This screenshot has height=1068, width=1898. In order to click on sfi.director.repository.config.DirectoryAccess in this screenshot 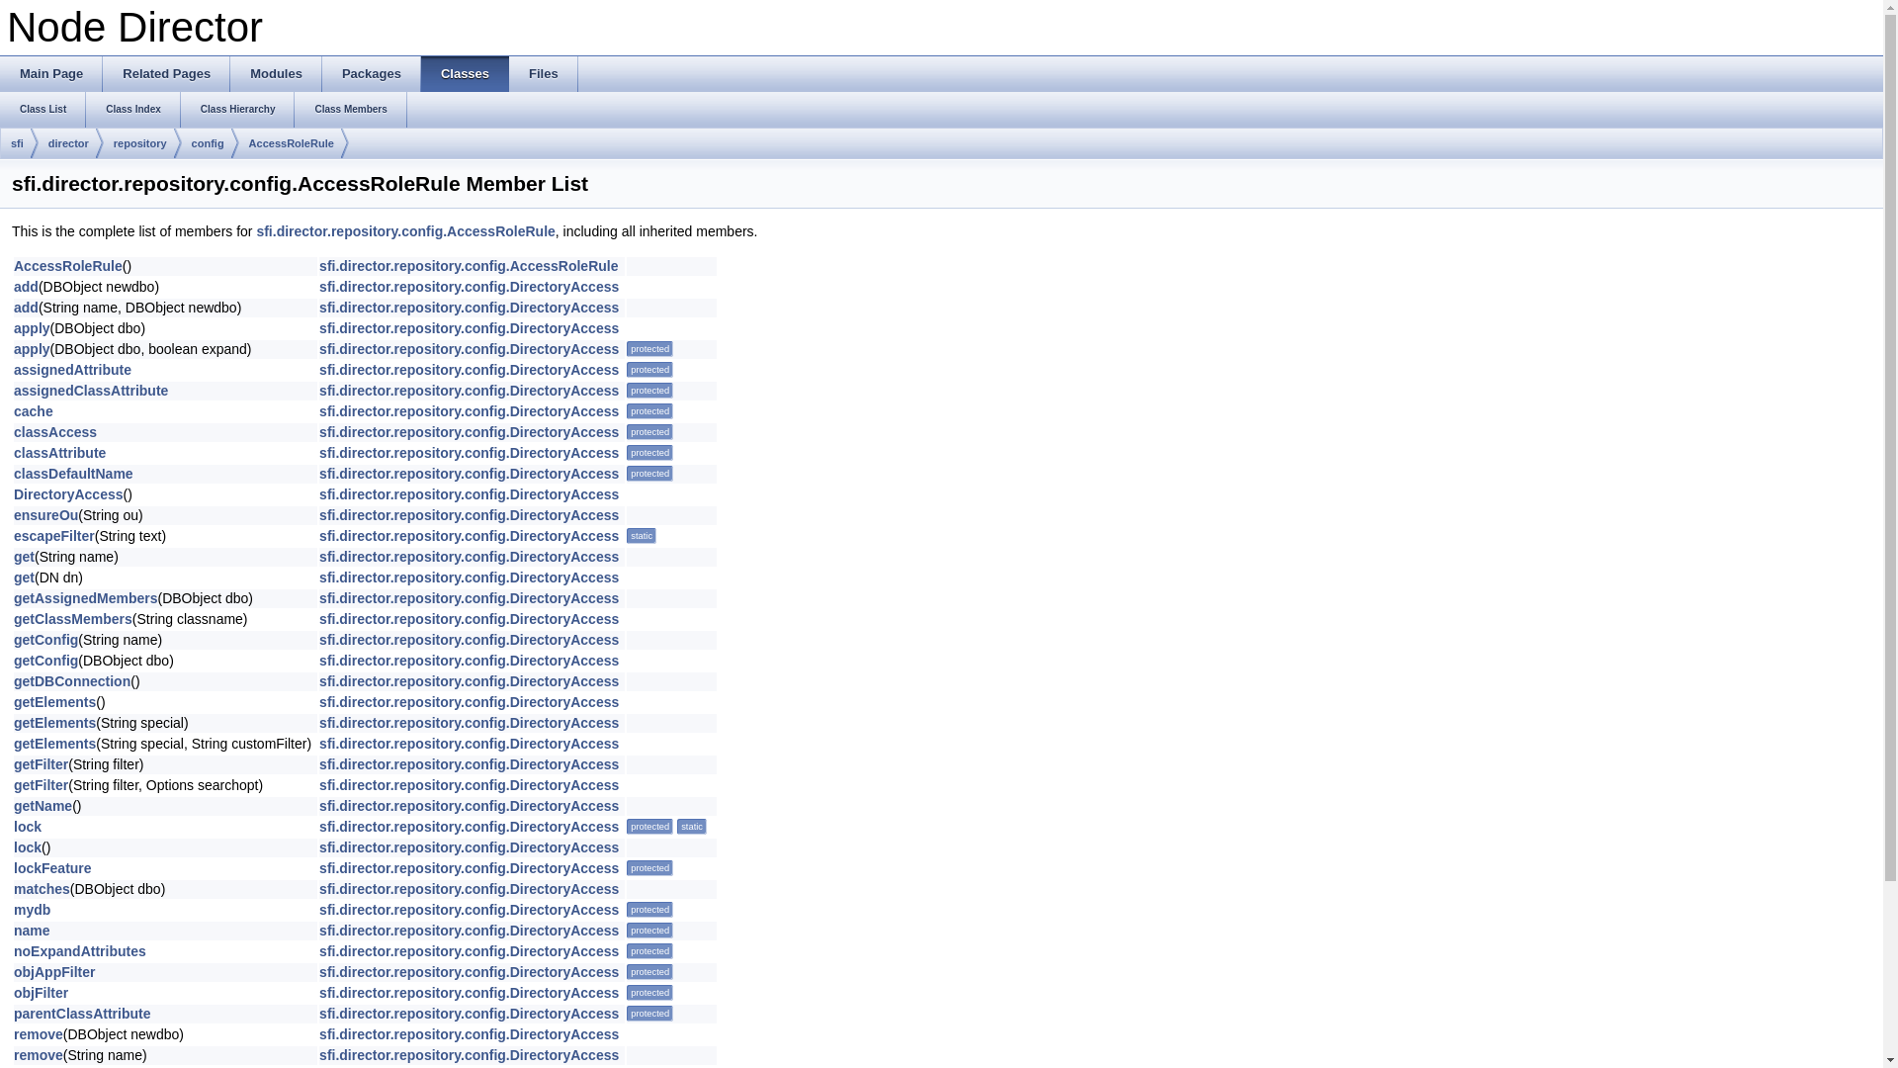, I will do `click(469, 536)`.